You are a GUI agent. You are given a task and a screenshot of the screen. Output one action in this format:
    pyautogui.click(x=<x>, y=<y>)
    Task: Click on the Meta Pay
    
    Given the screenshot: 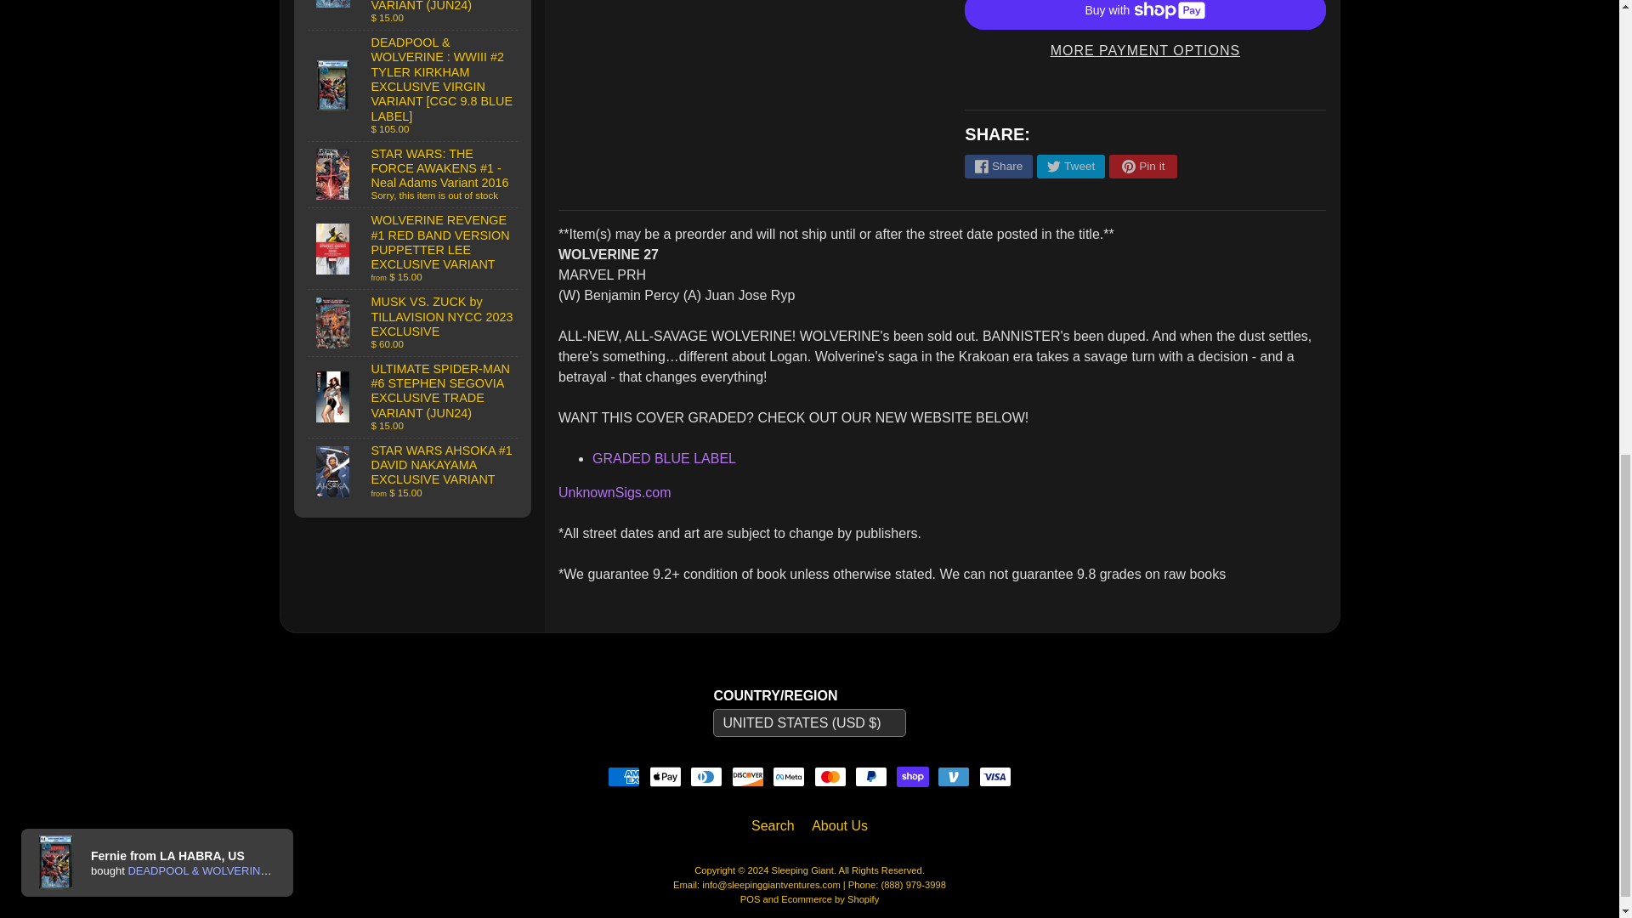 What is the action you would take?
    pyautogui.click(x=788, y=776)
    